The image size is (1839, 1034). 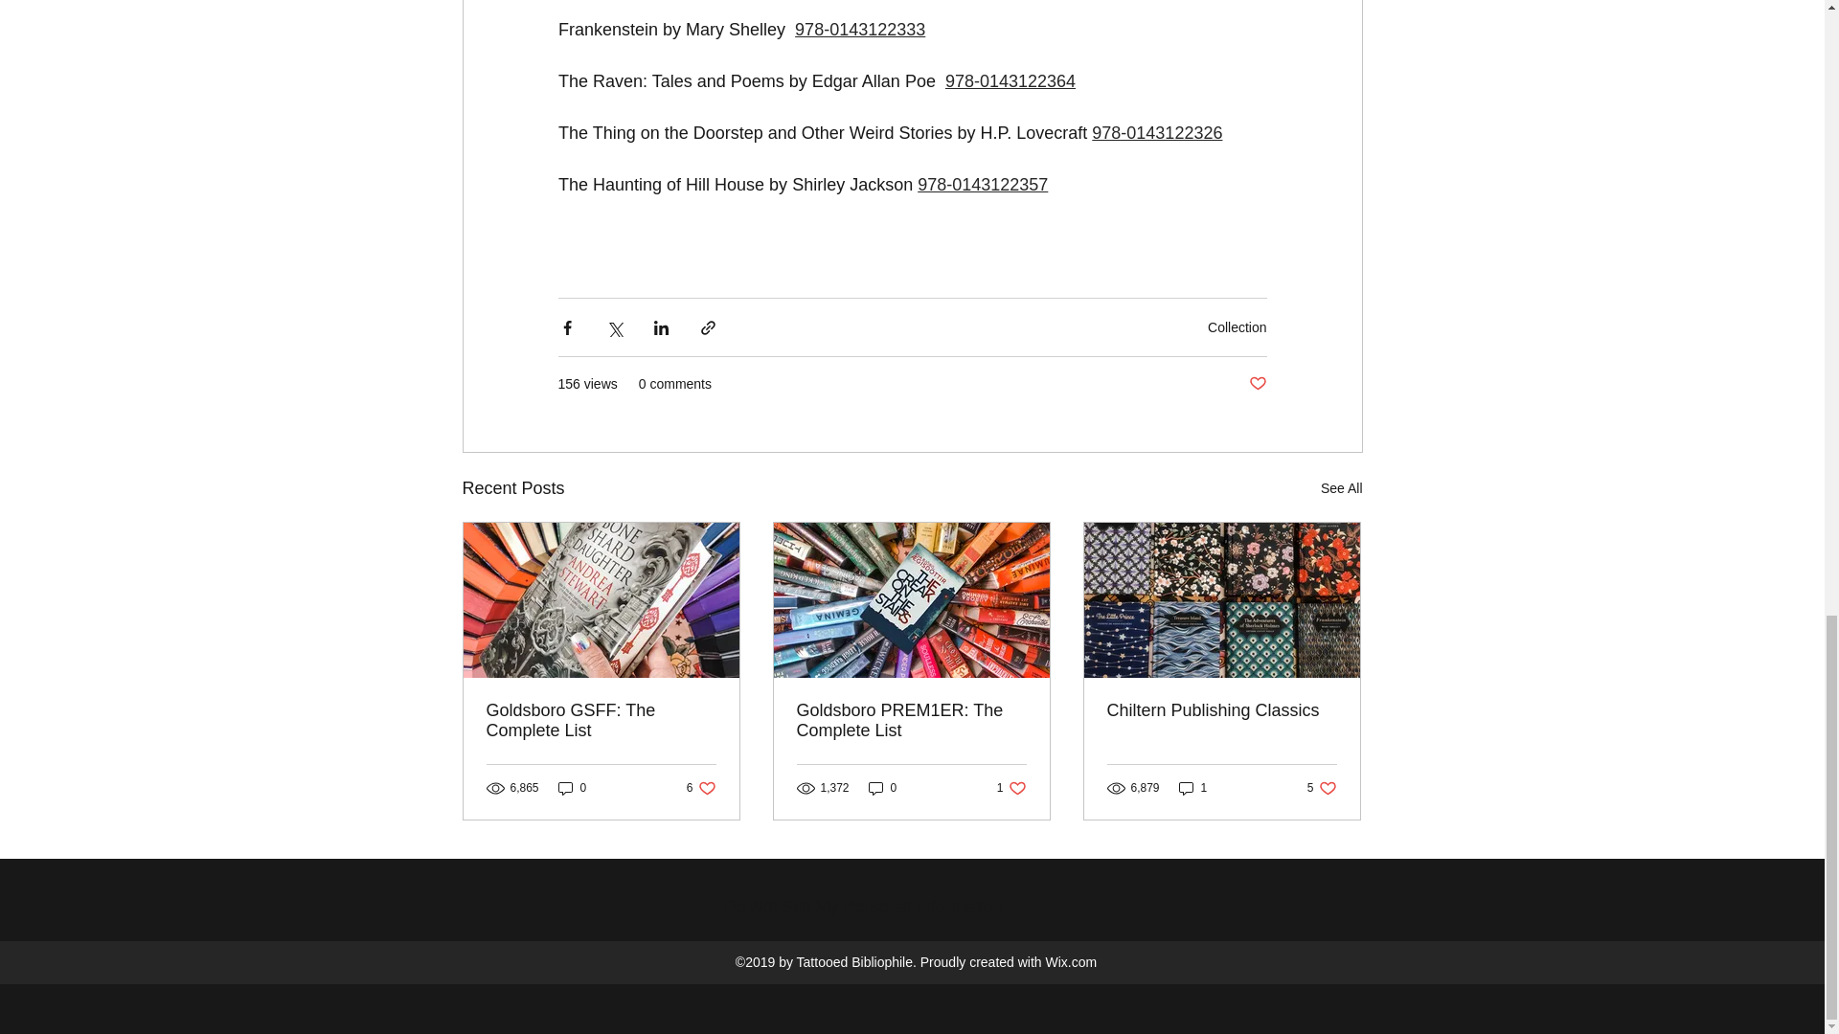 I want to click on See All, so click(x=1341, y=488).